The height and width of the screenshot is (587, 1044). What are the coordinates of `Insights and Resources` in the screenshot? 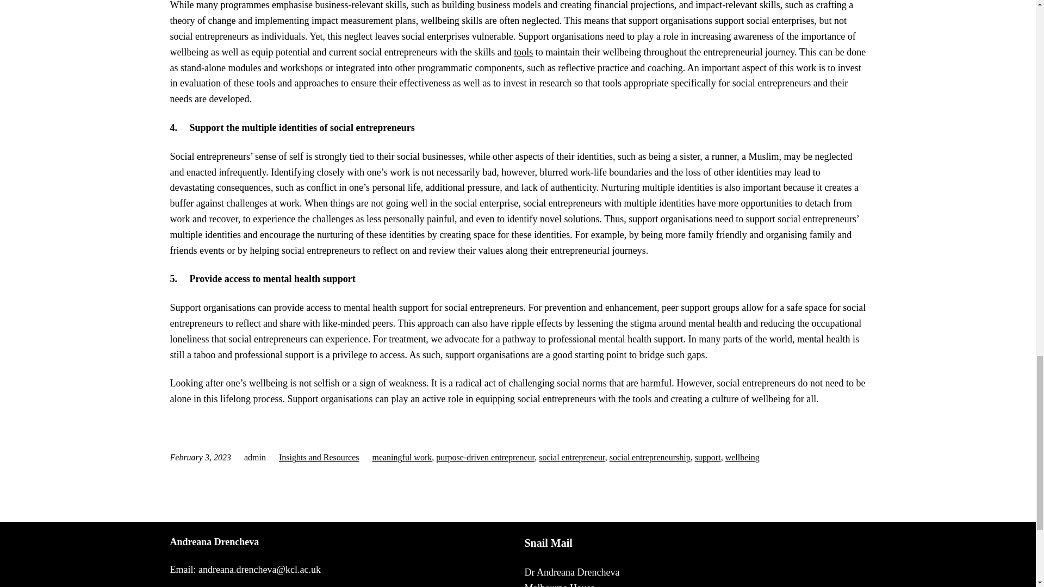 It's located at (319, 457).